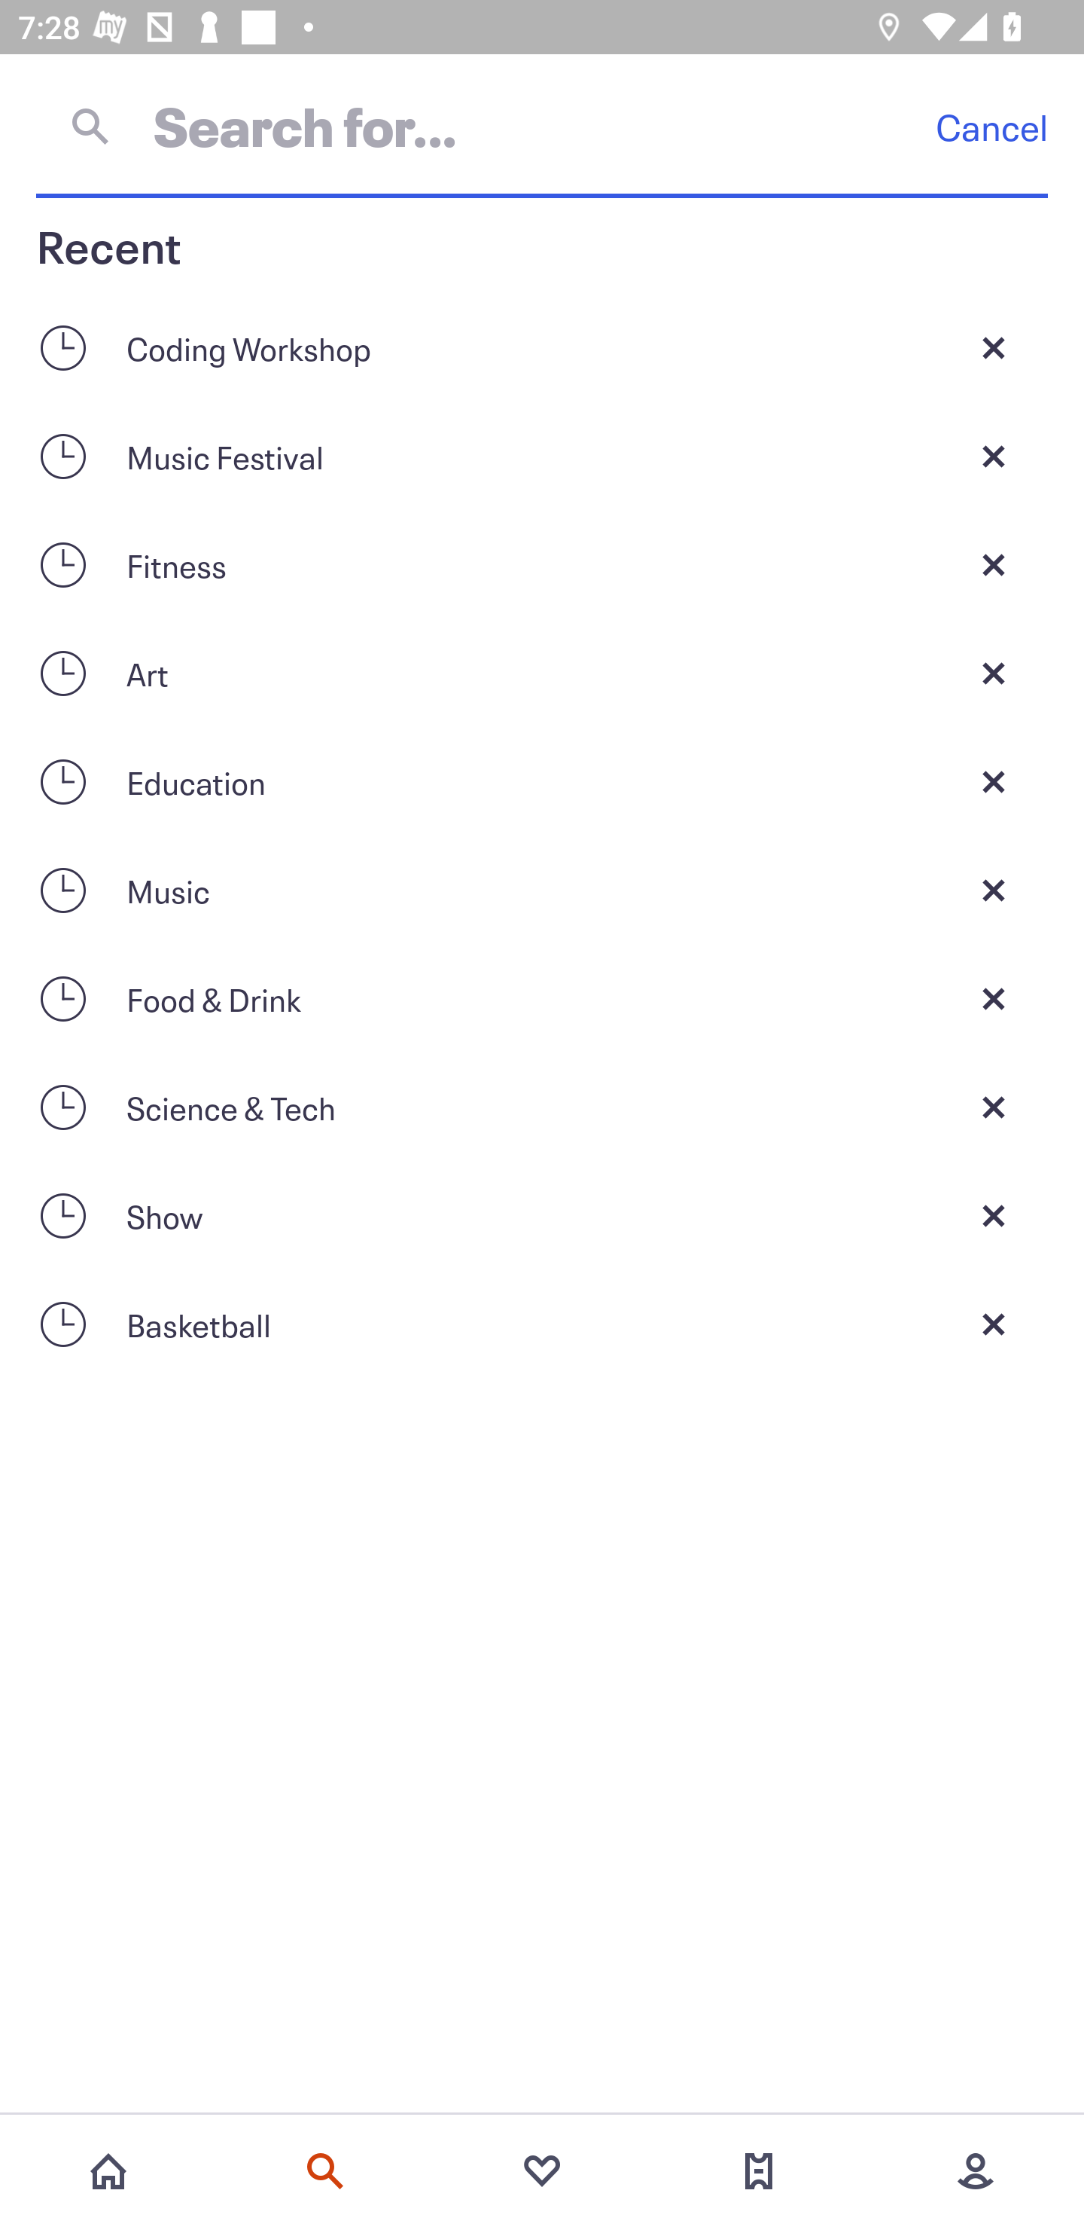  What do you see at coordinates (994, 347) in the screenshot?
I see `Close current screen` at bounding box center [994, 347].